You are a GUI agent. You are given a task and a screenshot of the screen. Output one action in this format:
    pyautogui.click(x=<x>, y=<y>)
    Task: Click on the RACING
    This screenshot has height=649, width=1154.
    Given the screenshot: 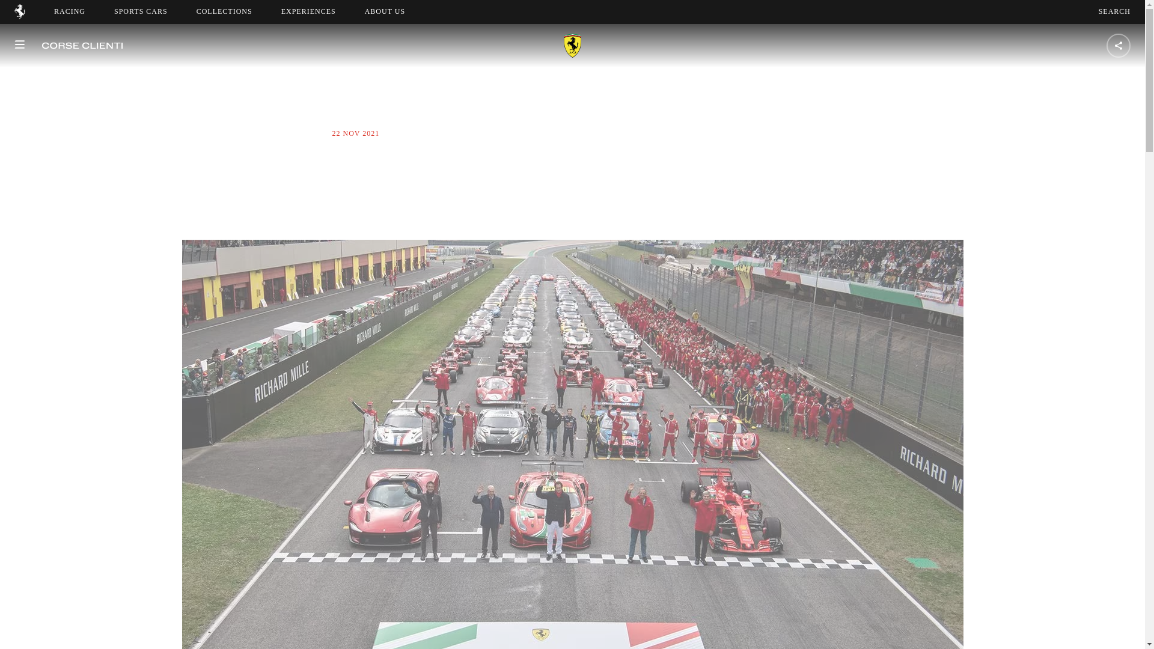 What is the action you would take?
    pyautogui.click(x=70, y=11)
    